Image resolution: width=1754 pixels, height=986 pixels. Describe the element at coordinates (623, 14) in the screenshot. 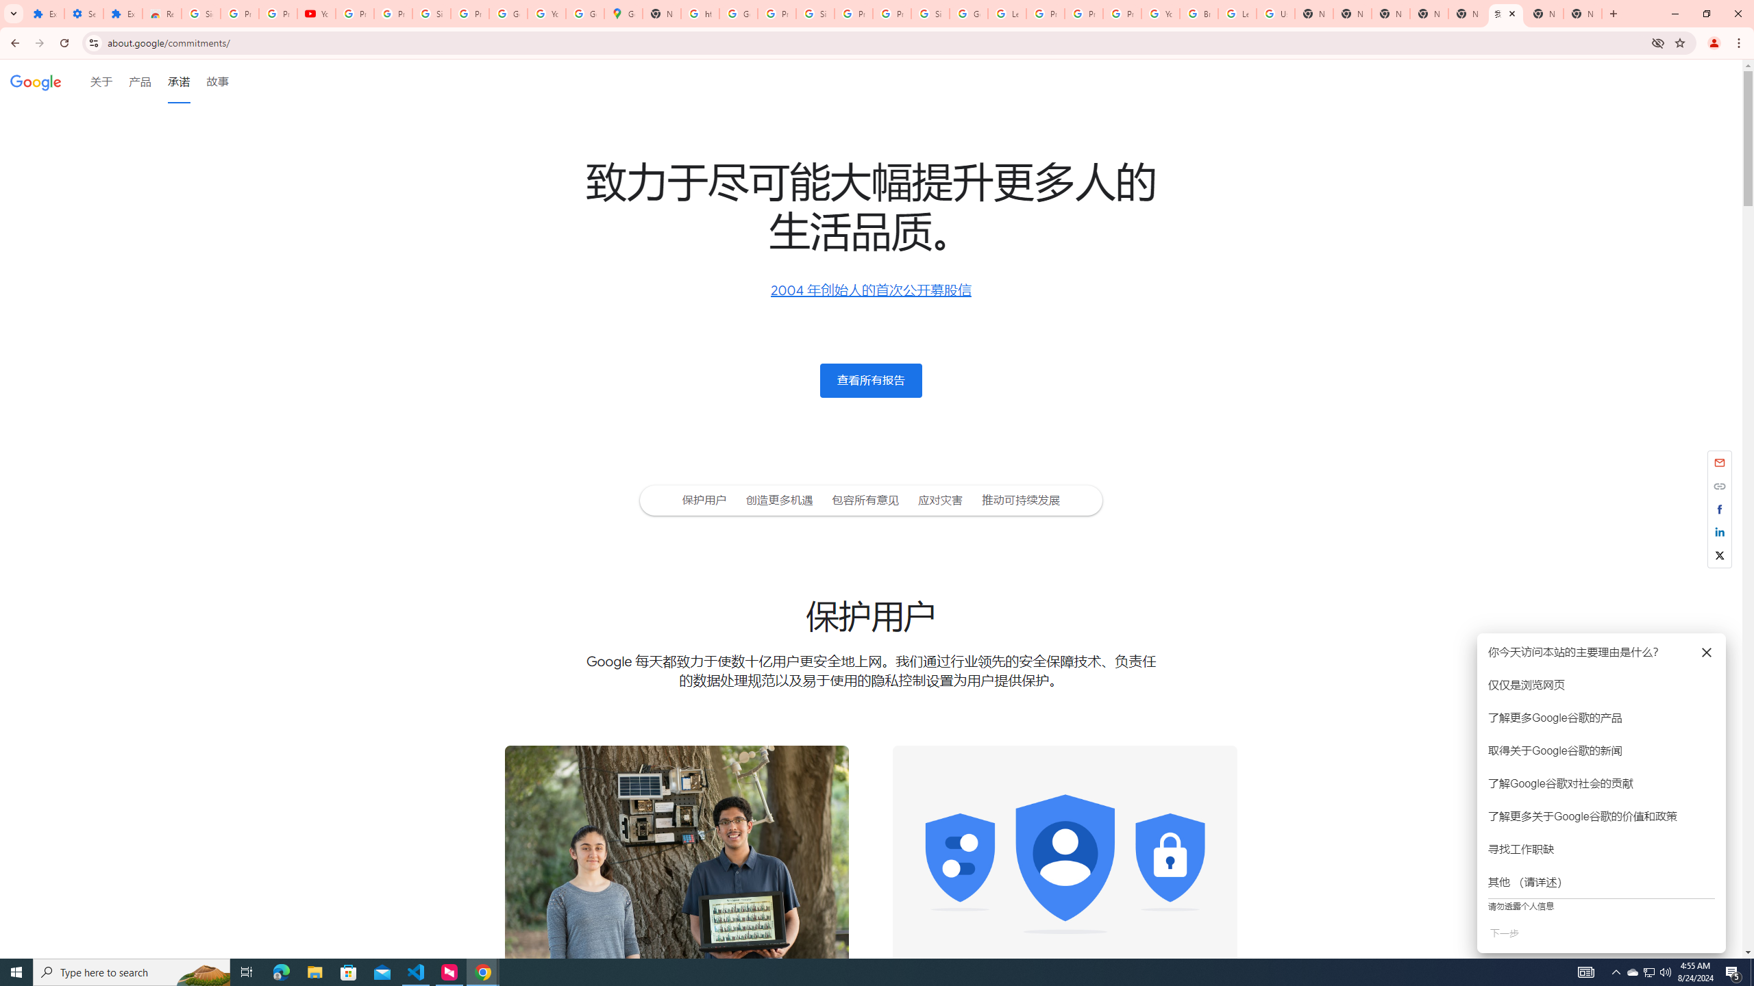

I see `Google Maps` at that location.